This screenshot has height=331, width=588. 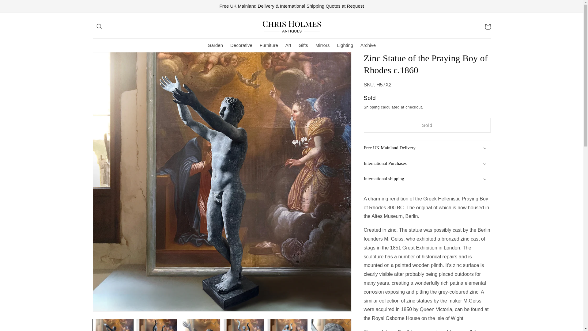 What do you see at coordinates (368, 45) in the screenshot?
I see `Archive` at bounding box center [368, 45].